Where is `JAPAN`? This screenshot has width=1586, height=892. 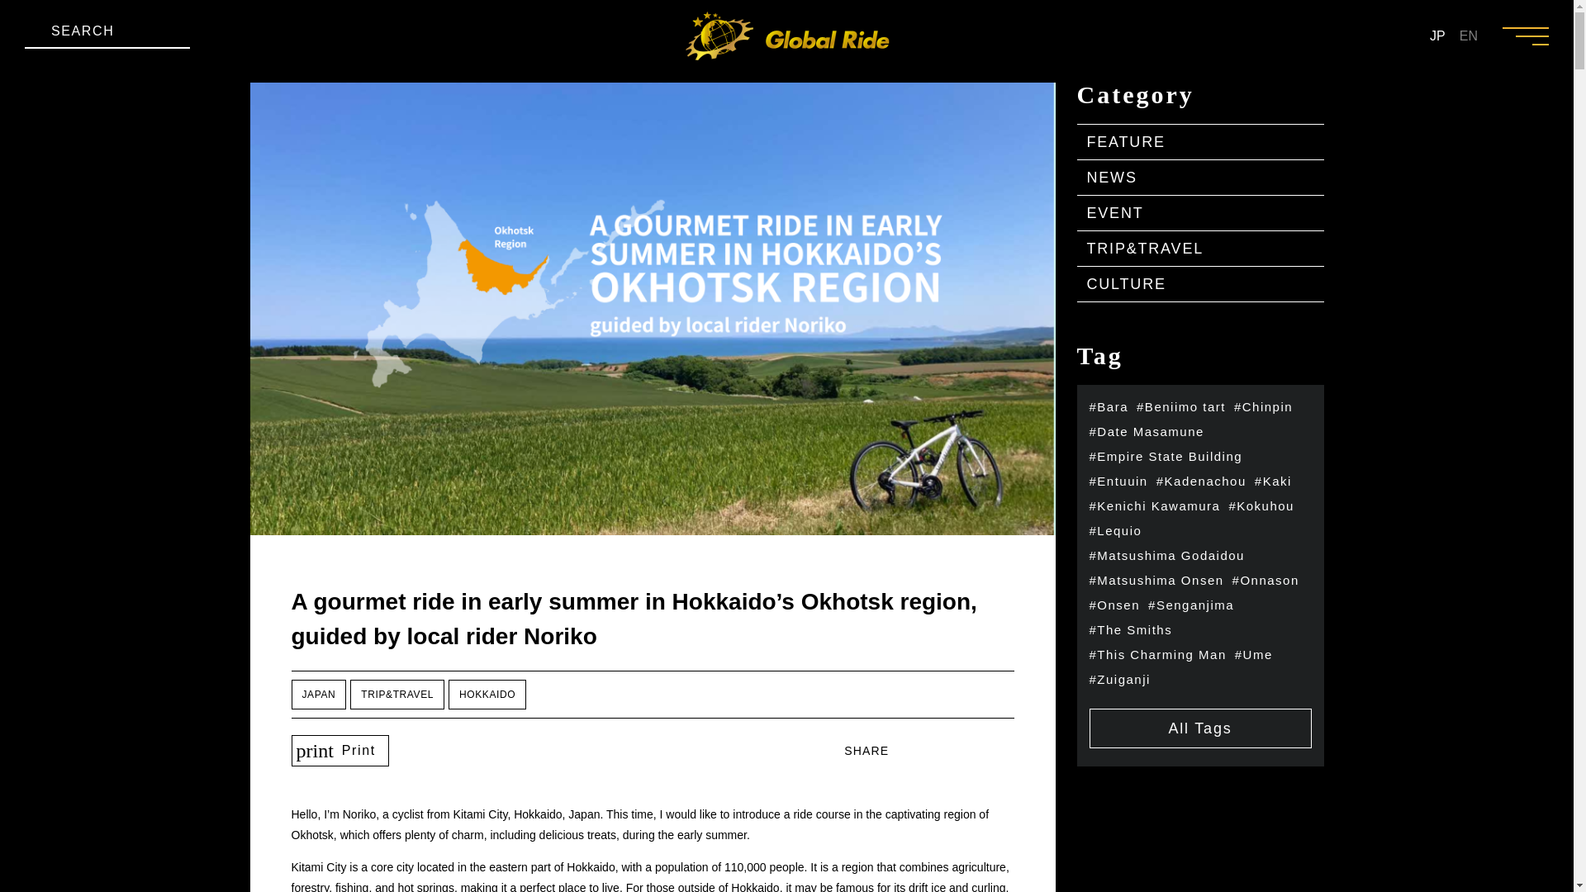
JAPAN is located at coordinates (317, 694).